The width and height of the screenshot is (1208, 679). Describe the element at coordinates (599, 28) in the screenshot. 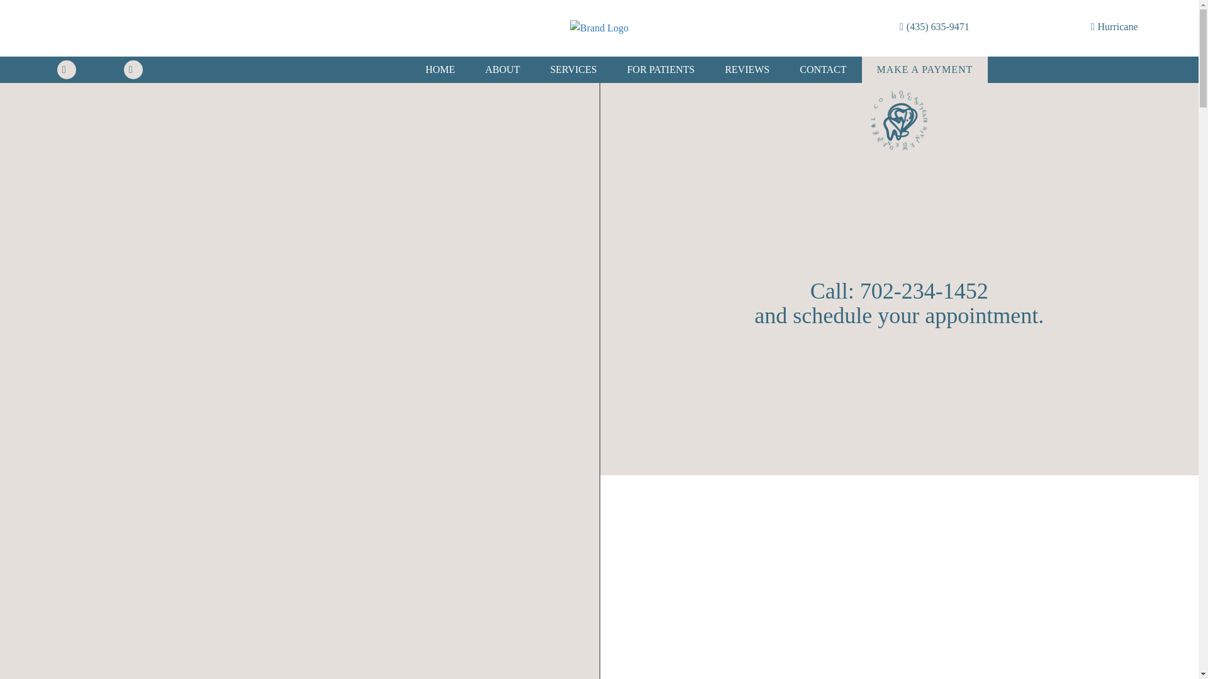

I see `Brand Logo` at that location.